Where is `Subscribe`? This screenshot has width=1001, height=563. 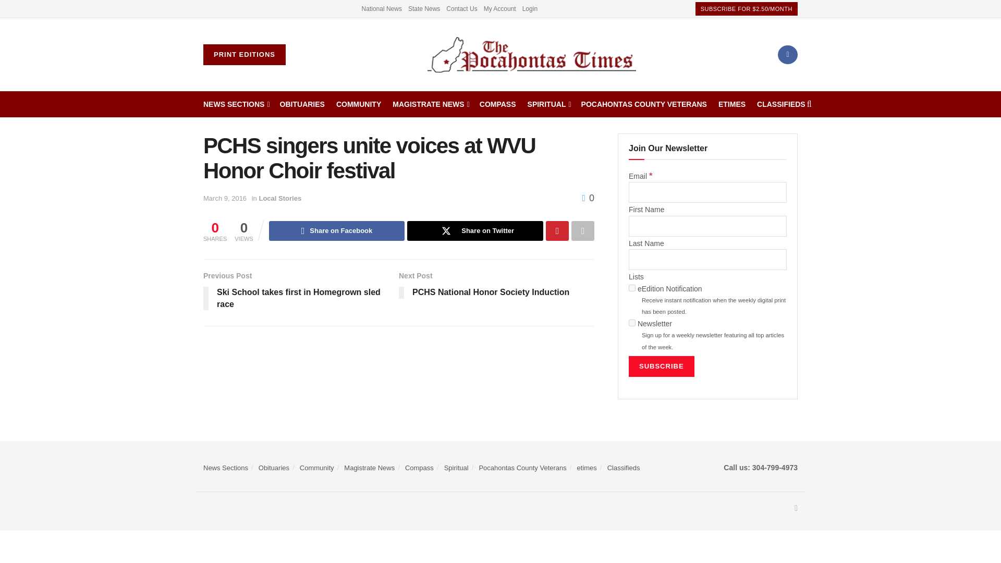
Subscribe is located at coordinates (661, 366).